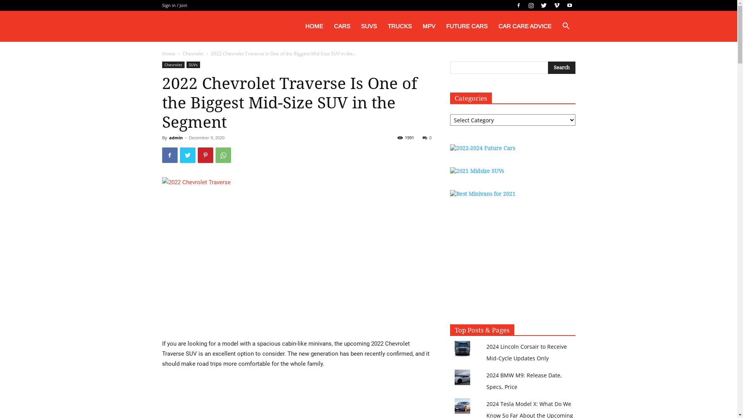 The height and width of the screenshot is (418, 743). What do you see at coordinates (296, 253) in the screenshot?
I see `2022 Chevrolet Traverse` at bounding box center [296, 253].